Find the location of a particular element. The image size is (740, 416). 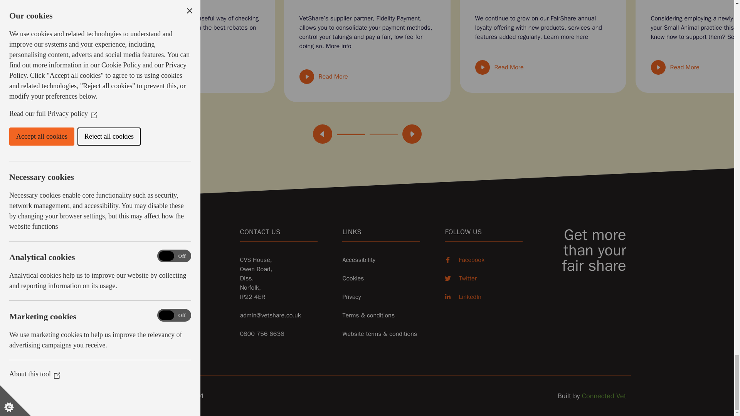

Read More is located at coordinates (674, 67).